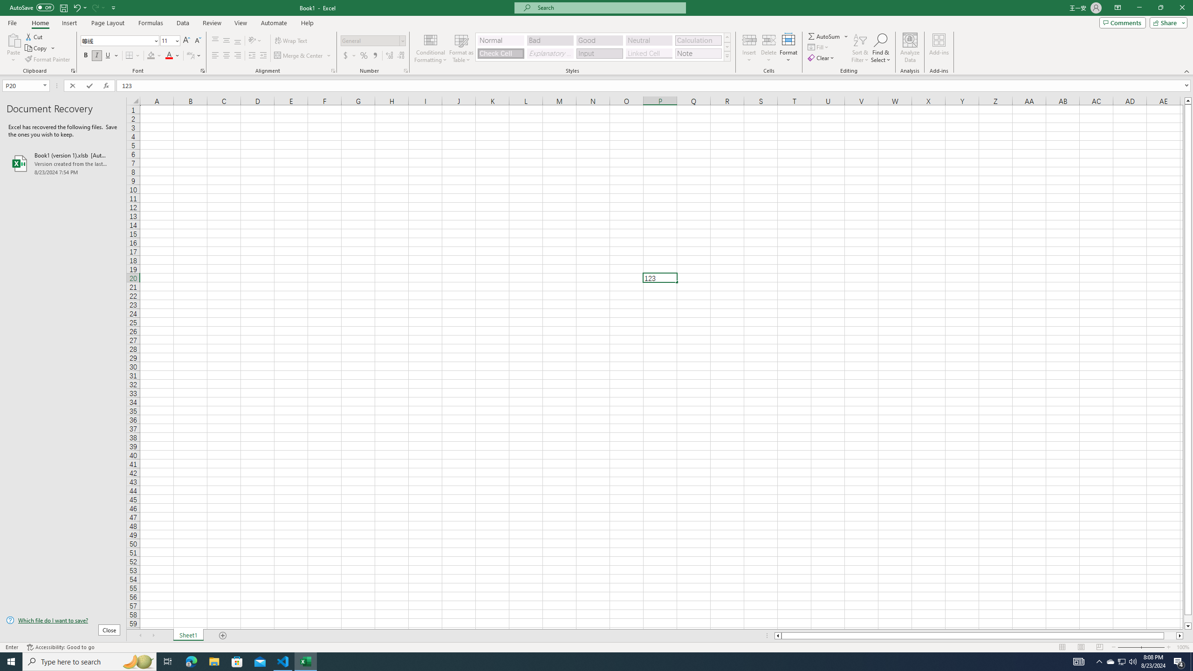 The width and height of the screenshot is (1193, 671). I want to click on Scroll Left, so click(140, 636).